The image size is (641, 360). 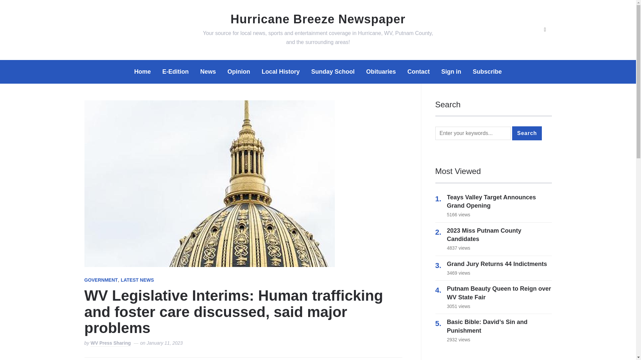 What do you see at coordinates (527, 133) in the screenshot?
I see `Search` at bounding box center [527, 133].